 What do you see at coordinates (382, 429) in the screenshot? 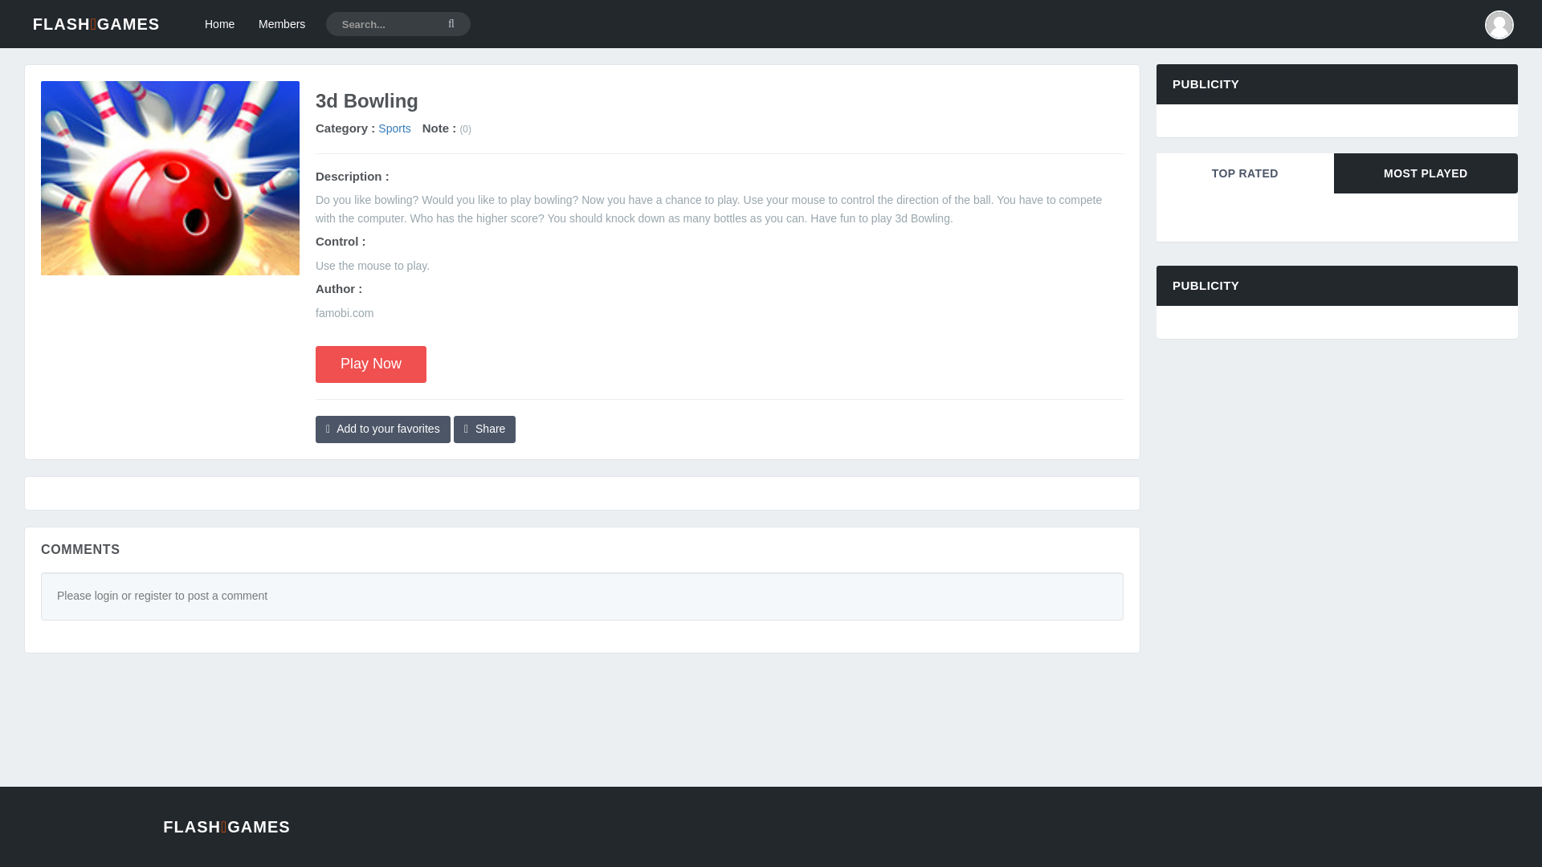
I see `Add to your favorites` at bounding box center [382, 429].